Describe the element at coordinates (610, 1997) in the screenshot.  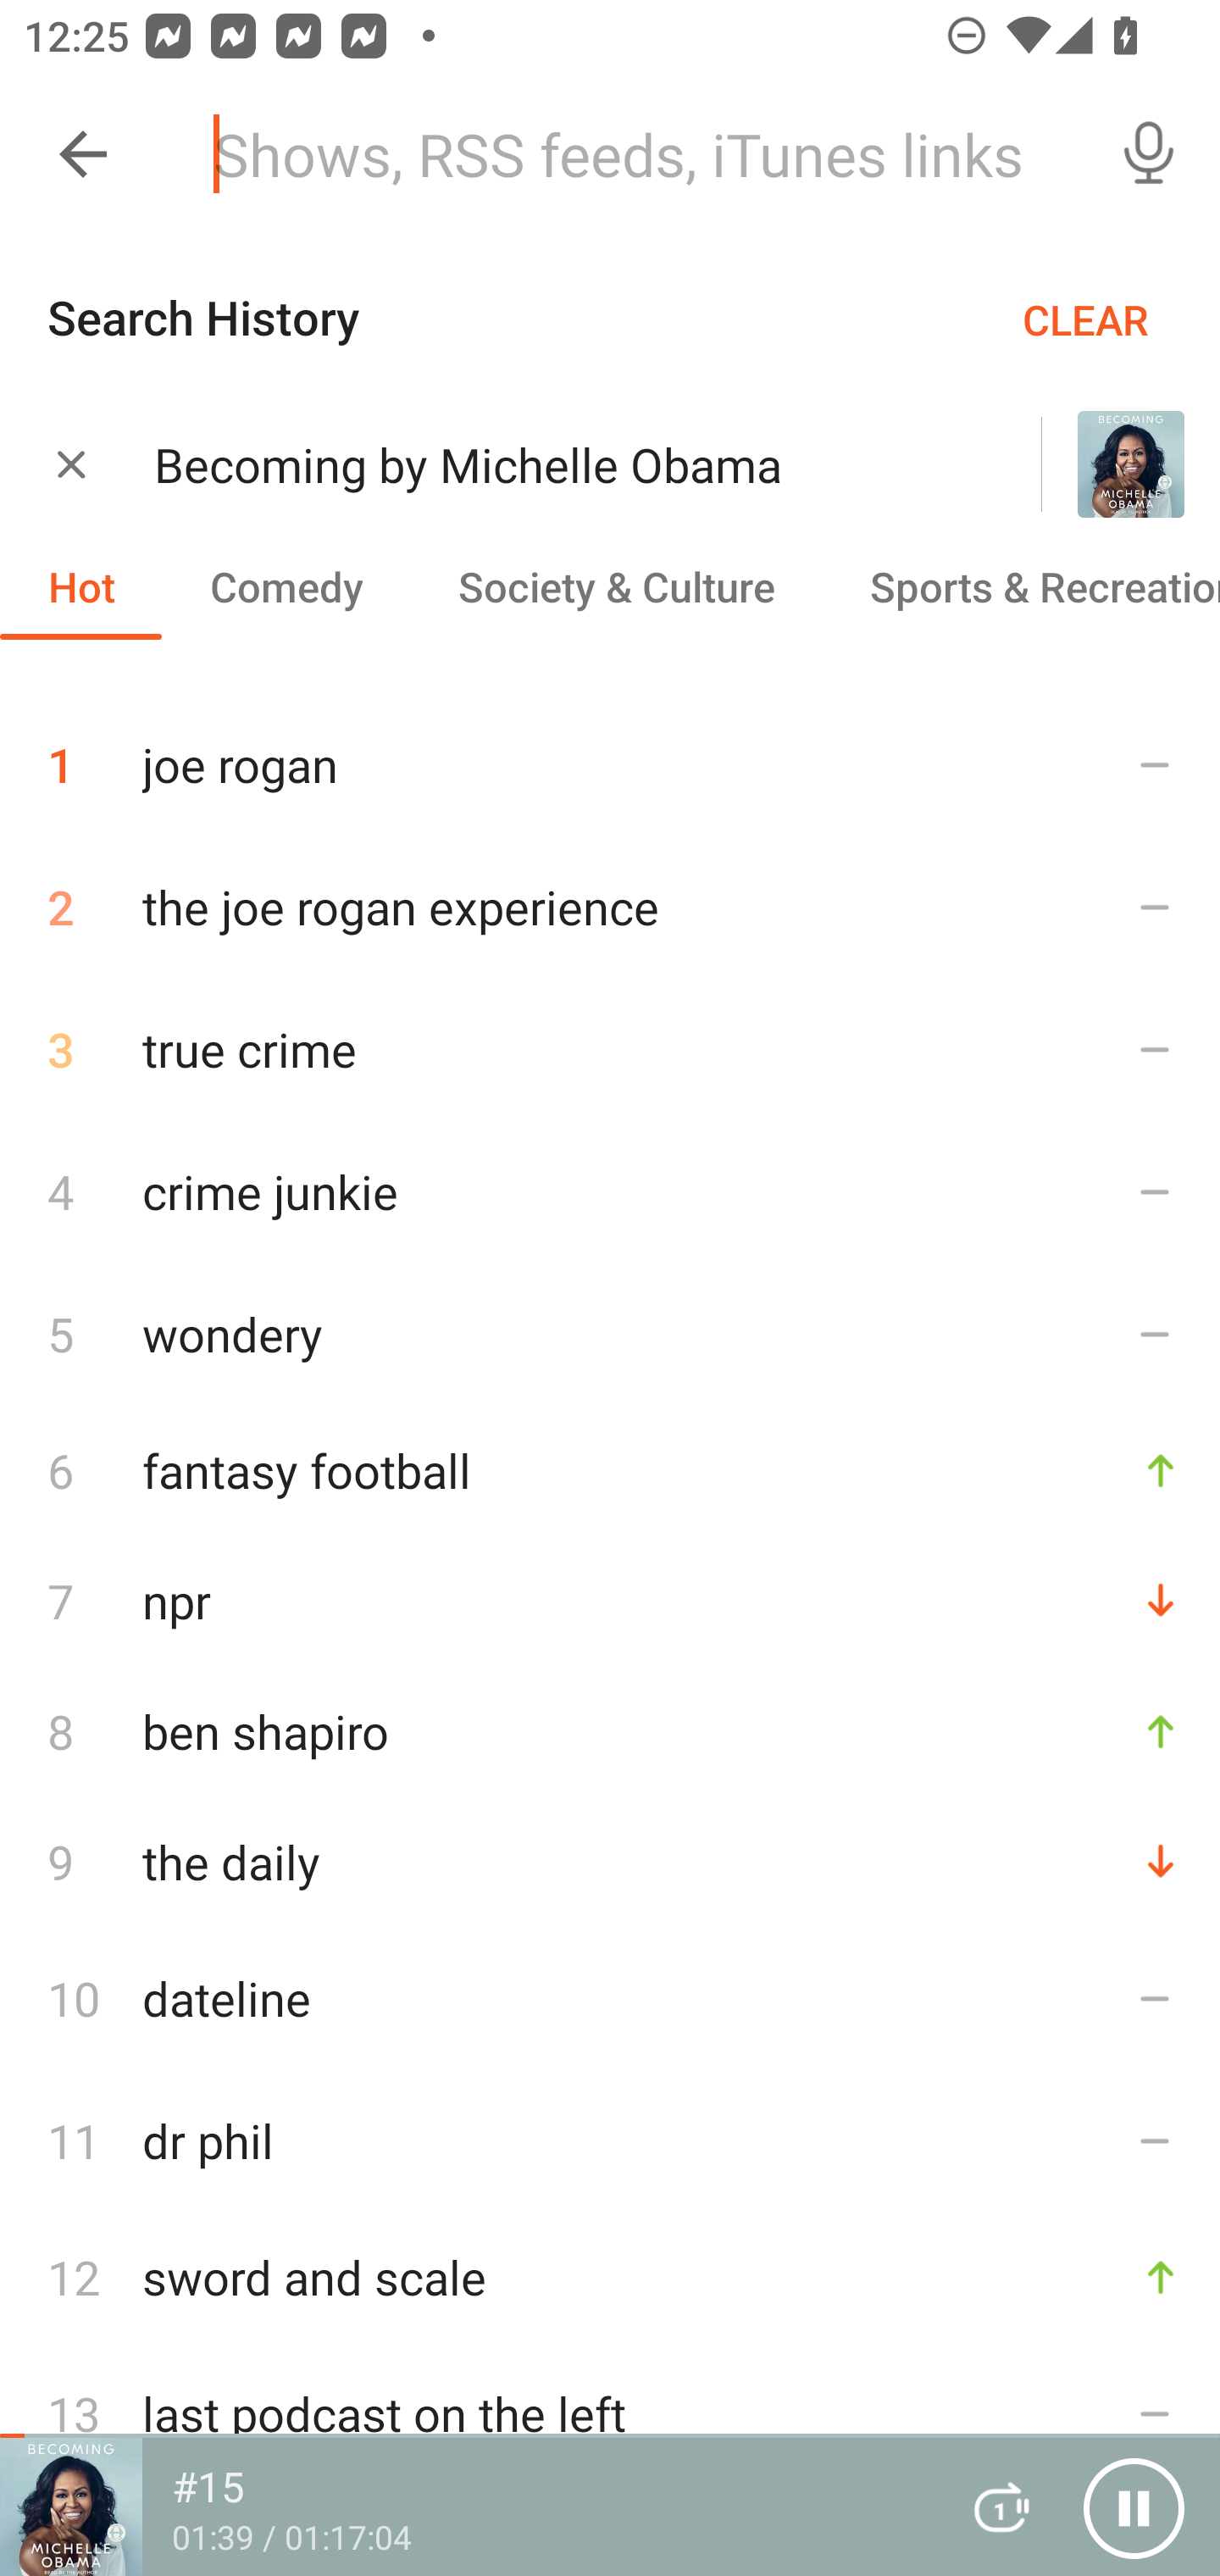
I see `10 dateline` at that location.